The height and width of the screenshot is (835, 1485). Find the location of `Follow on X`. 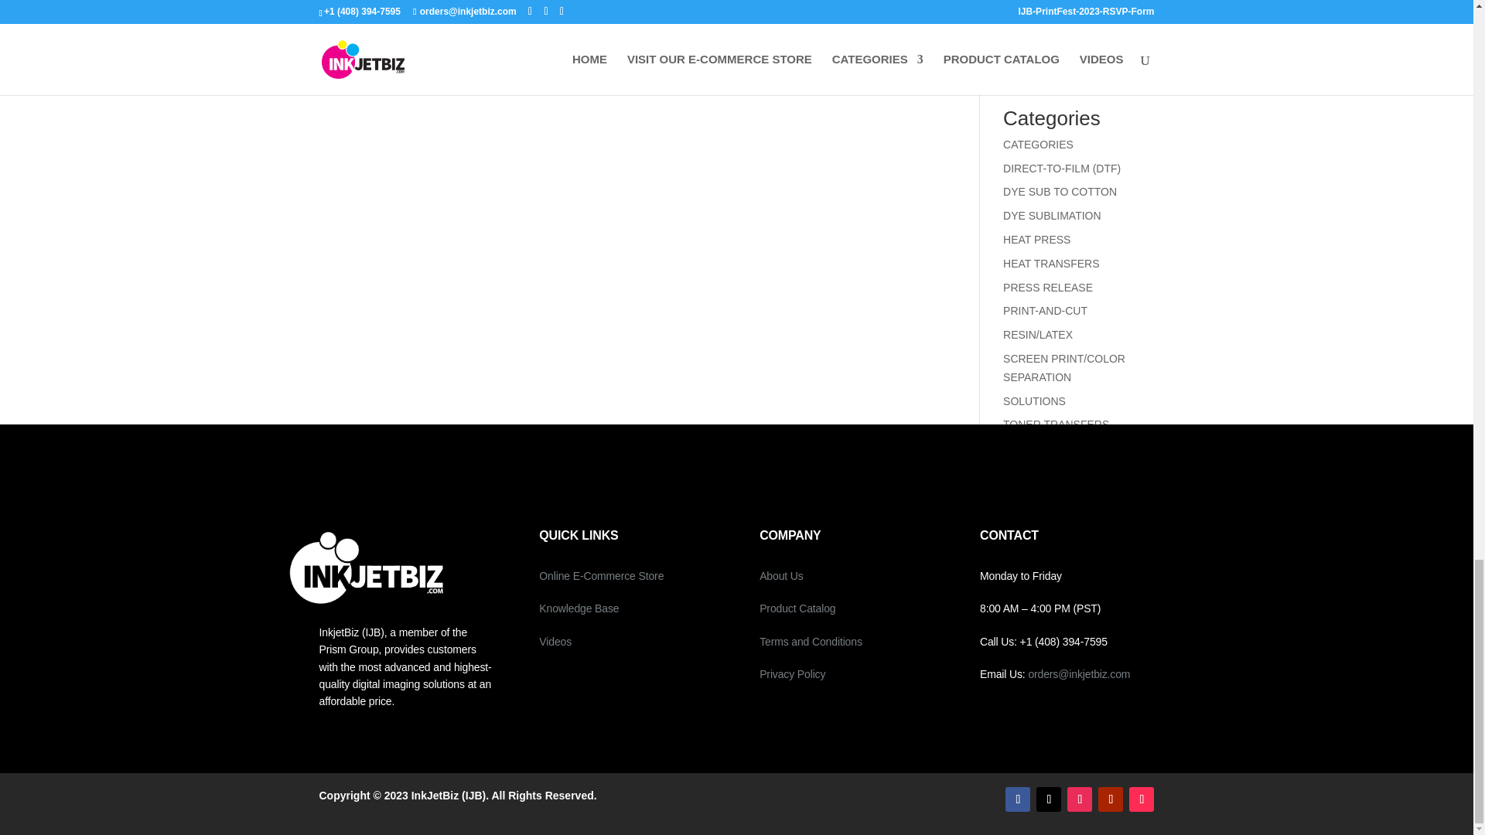

Follow on X is located at coordinates (1049, 799).